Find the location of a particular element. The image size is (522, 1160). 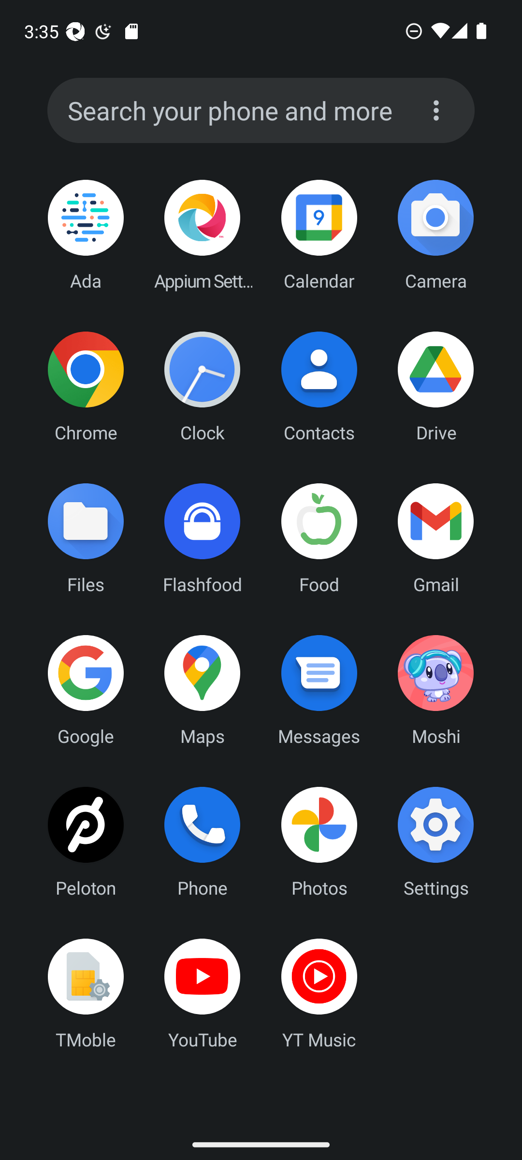

Appium Settings is located at coordinates (203, 235).